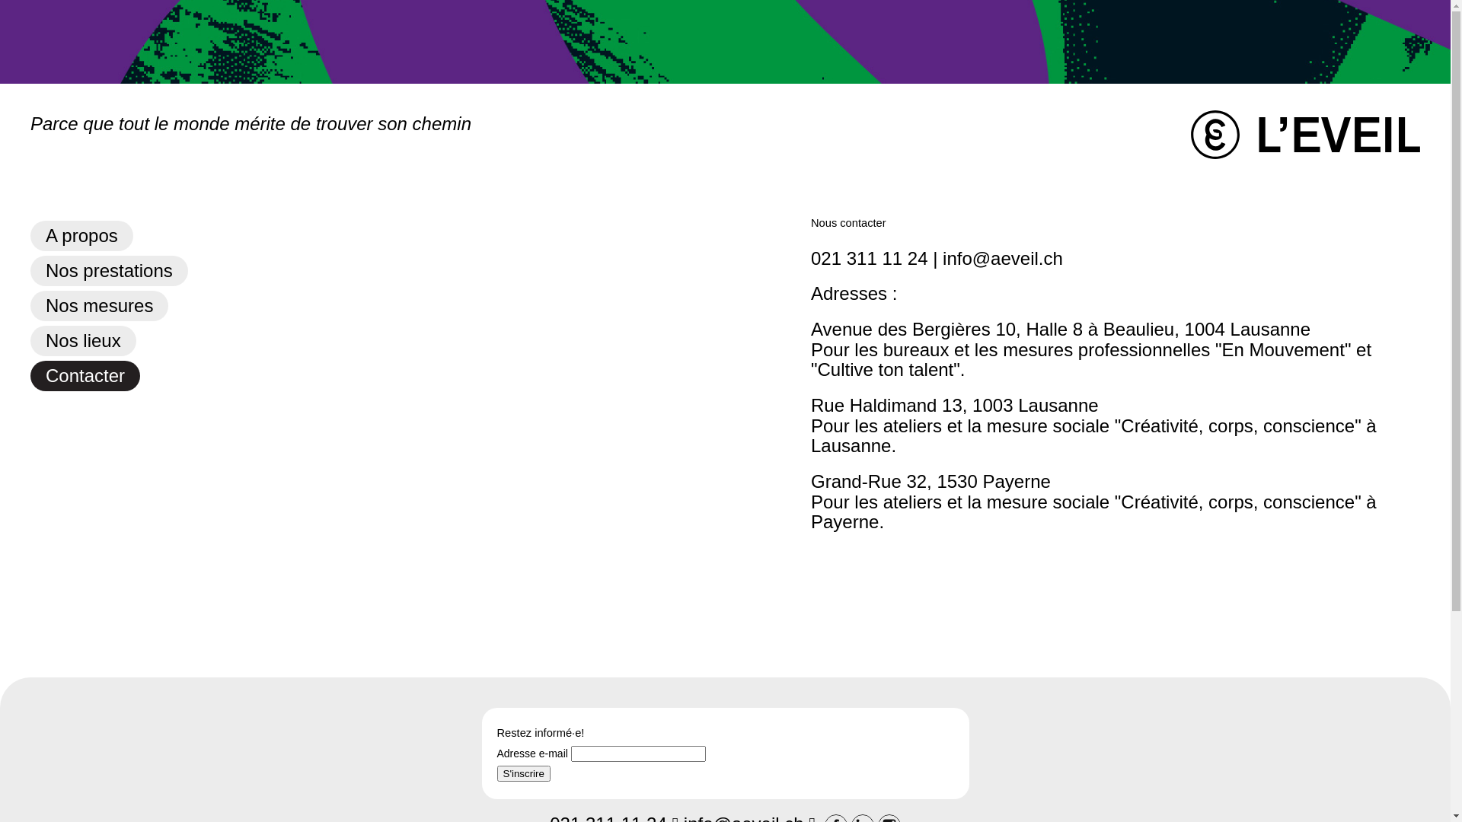 The width and height of the screenshot is (1462, 822). What do you see at coordinates (82, 236) in the screenshot?
I see `A propos` at bounding box center [82, 236].